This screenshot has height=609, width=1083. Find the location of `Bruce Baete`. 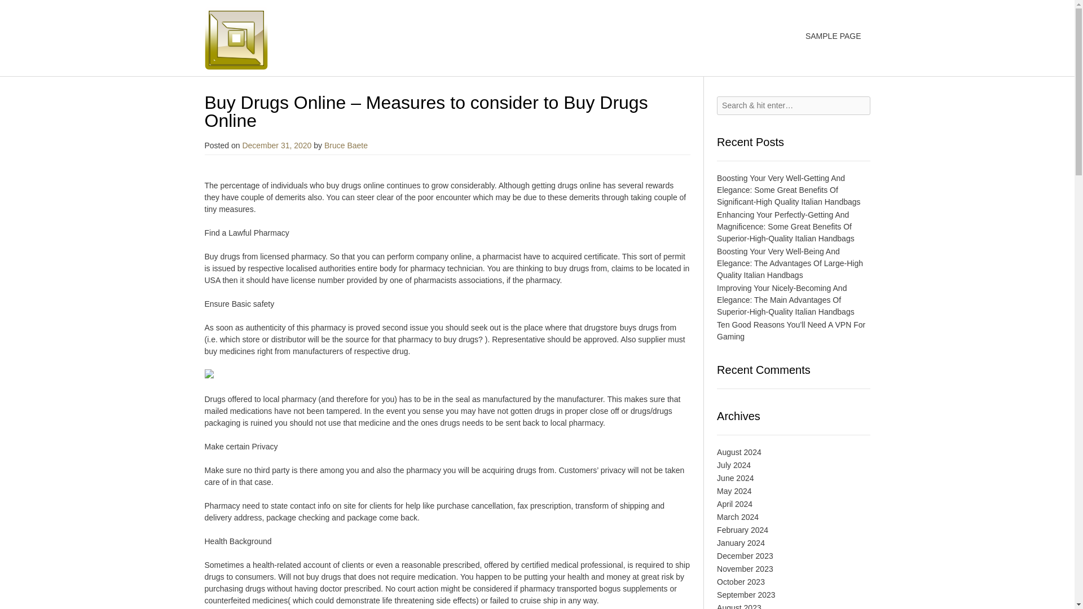

Bruce Baete is located at coordinates (346, 145).